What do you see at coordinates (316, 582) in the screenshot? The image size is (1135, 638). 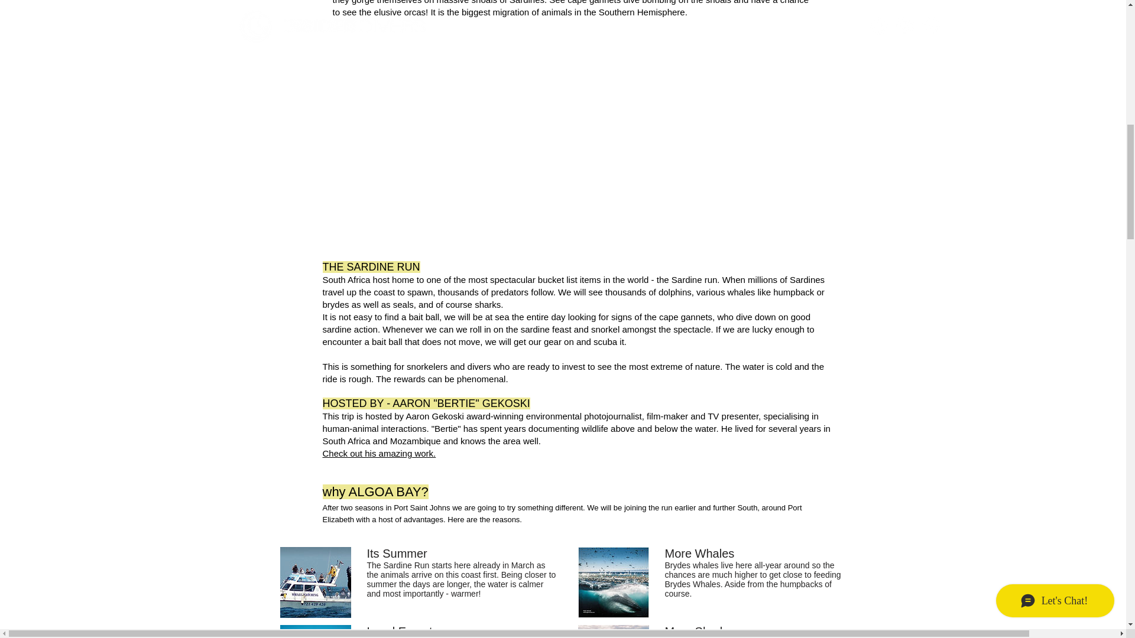 I see `breaching whale ab marine.jpg` at bounding box center [316, 582].